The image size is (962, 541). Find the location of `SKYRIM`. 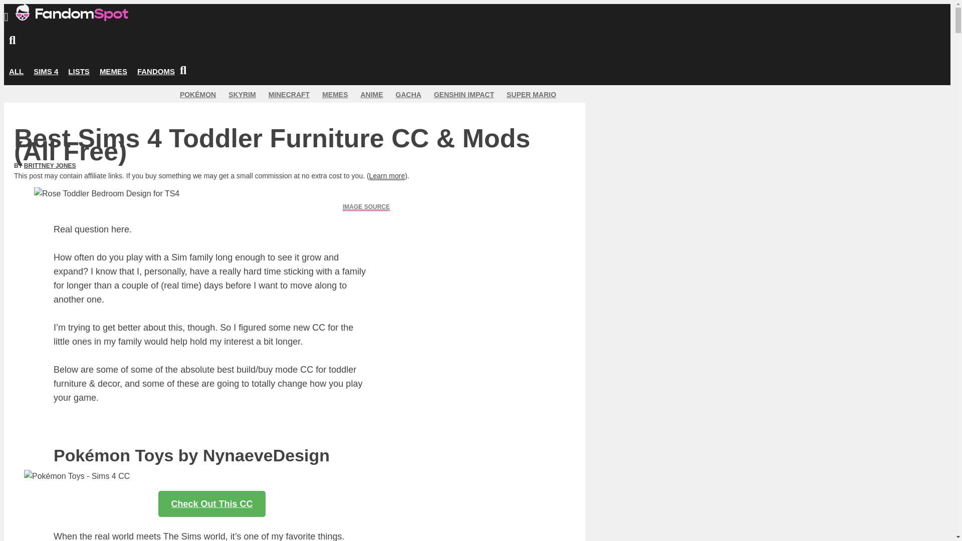

SKYRIM is located at coordinates (242, 94).